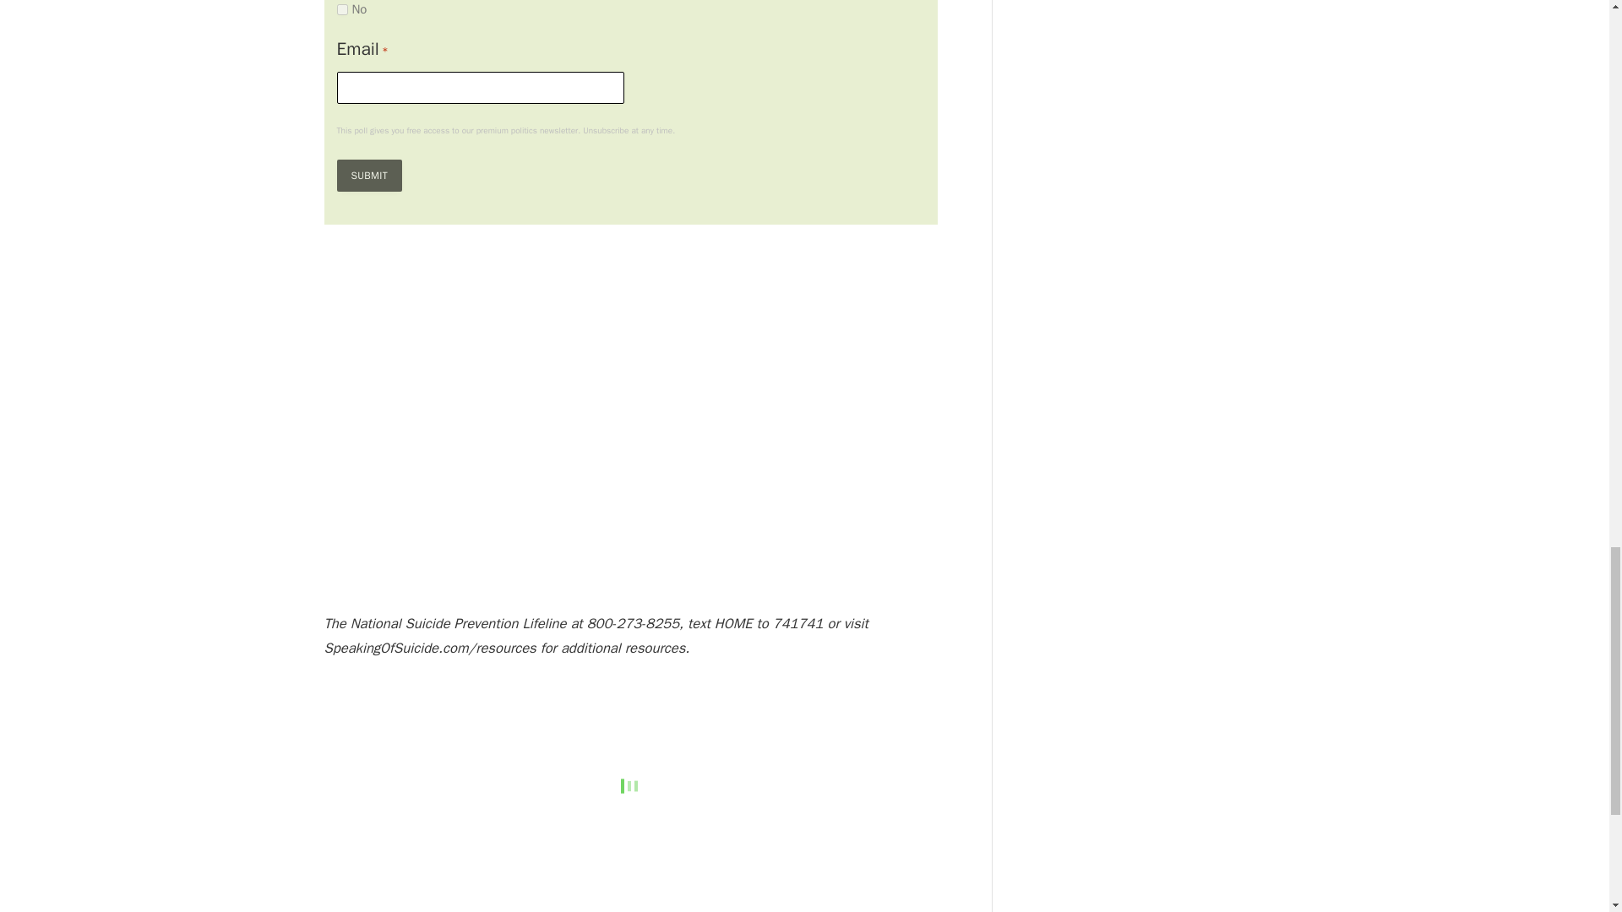 The image size is (1622, 912). Describe the element at coordinates (368, 176) in the screenshot. I see `Submit` at that location.